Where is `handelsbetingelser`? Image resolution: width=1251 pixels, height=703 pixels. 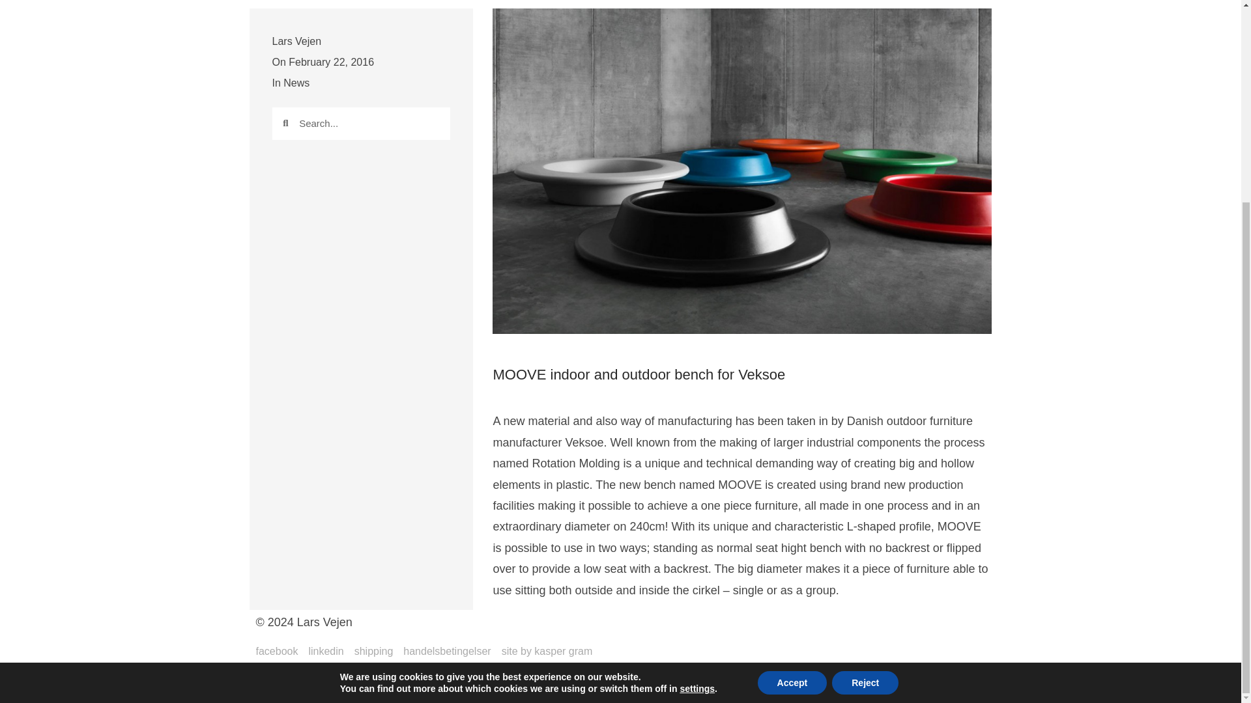
handelsbetingelser is located at coordinates (446, 651).